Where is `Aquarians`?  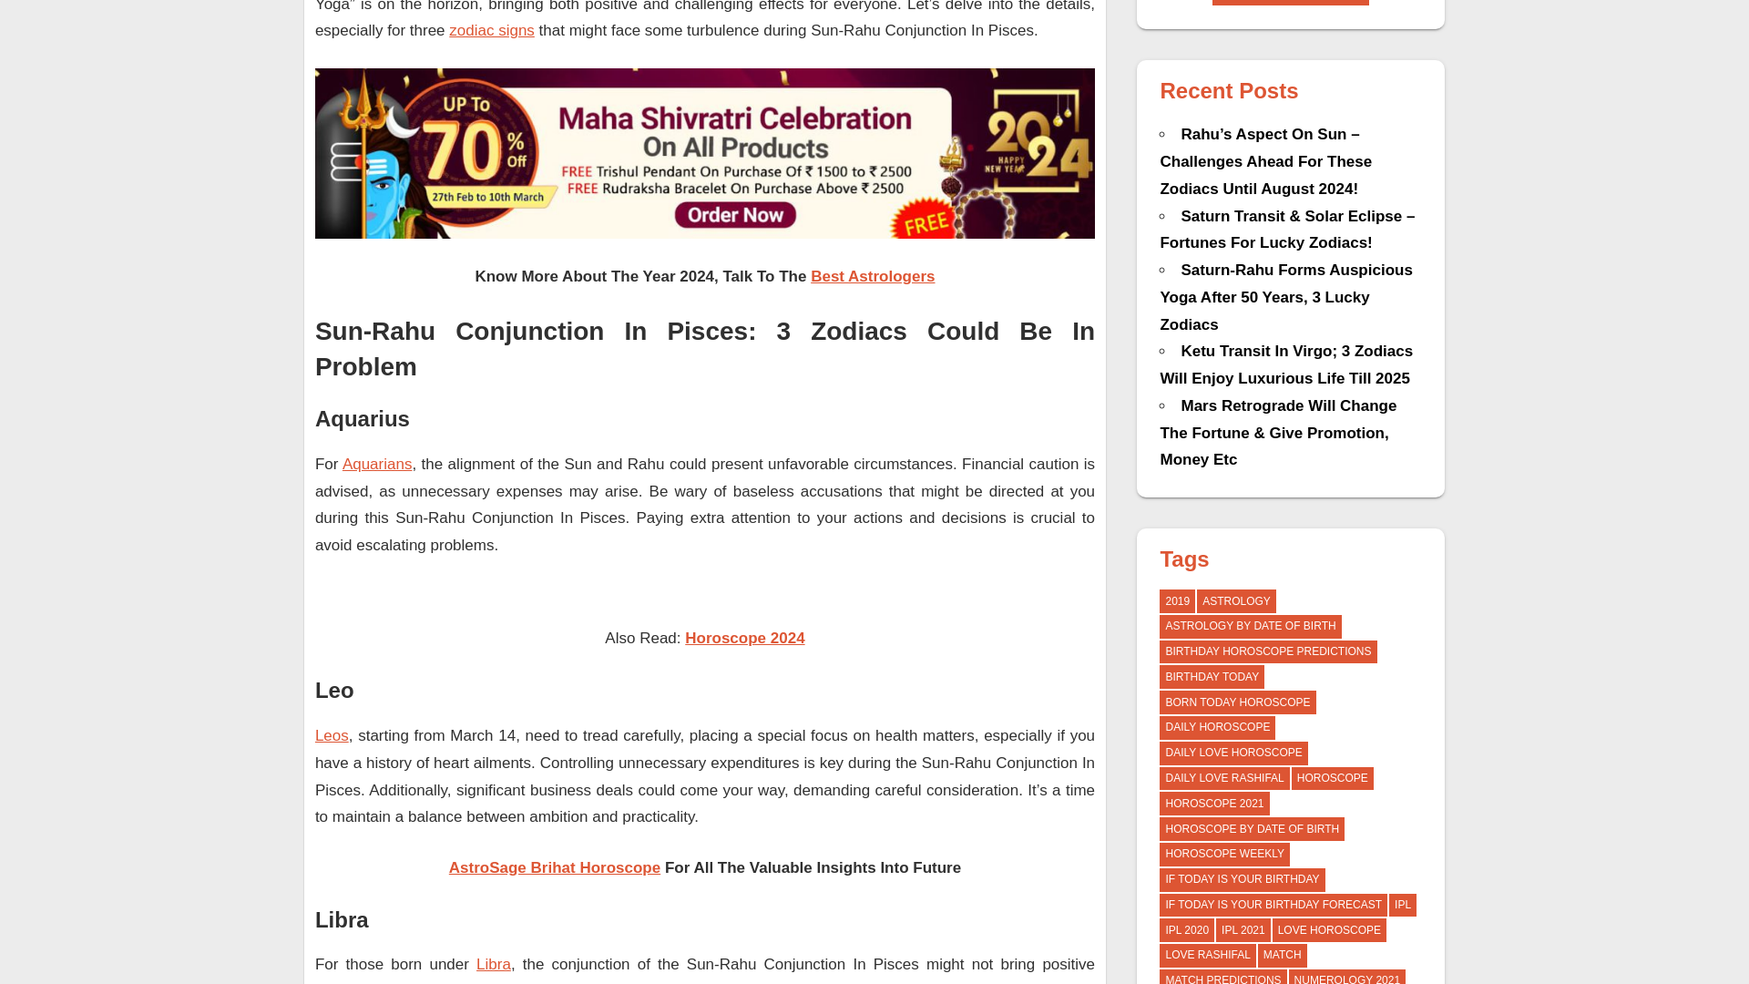 Aquarians is located at coordinates (377, 465).